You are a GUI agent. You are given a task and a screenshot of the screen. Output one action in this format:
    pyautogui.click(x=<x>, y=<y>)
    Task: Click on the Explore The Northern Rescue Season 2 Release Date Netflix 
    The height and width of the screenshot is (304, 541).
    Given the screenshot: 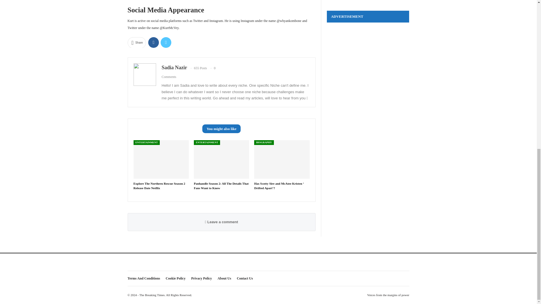 What is the action you would take?
    pyautogui.click(x=159, y=185)
    